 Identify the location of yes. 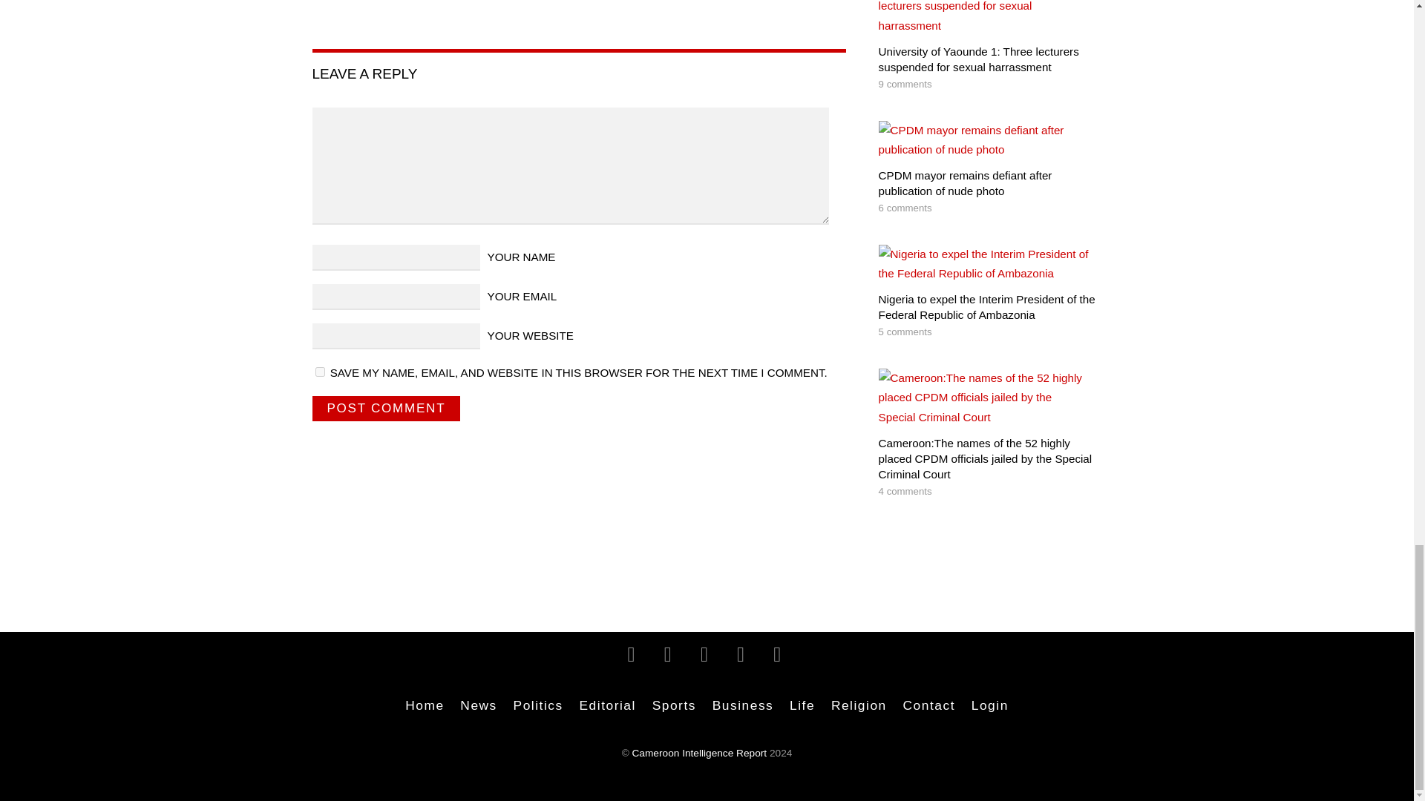
(319, 371).